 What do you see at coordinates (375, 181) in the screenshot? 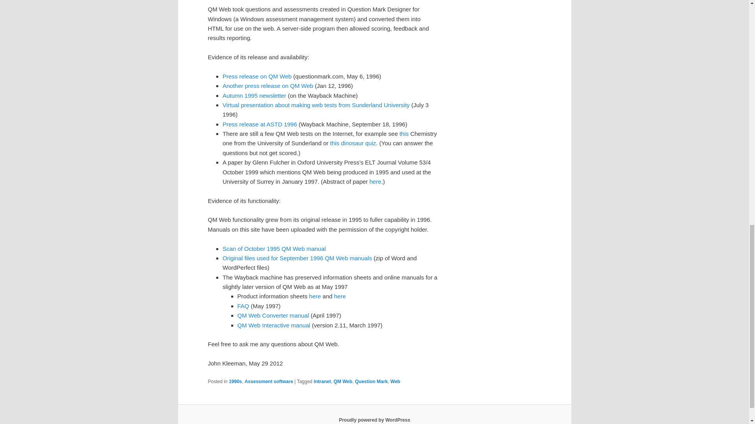
I see `here` at bounding box center [375, 181].